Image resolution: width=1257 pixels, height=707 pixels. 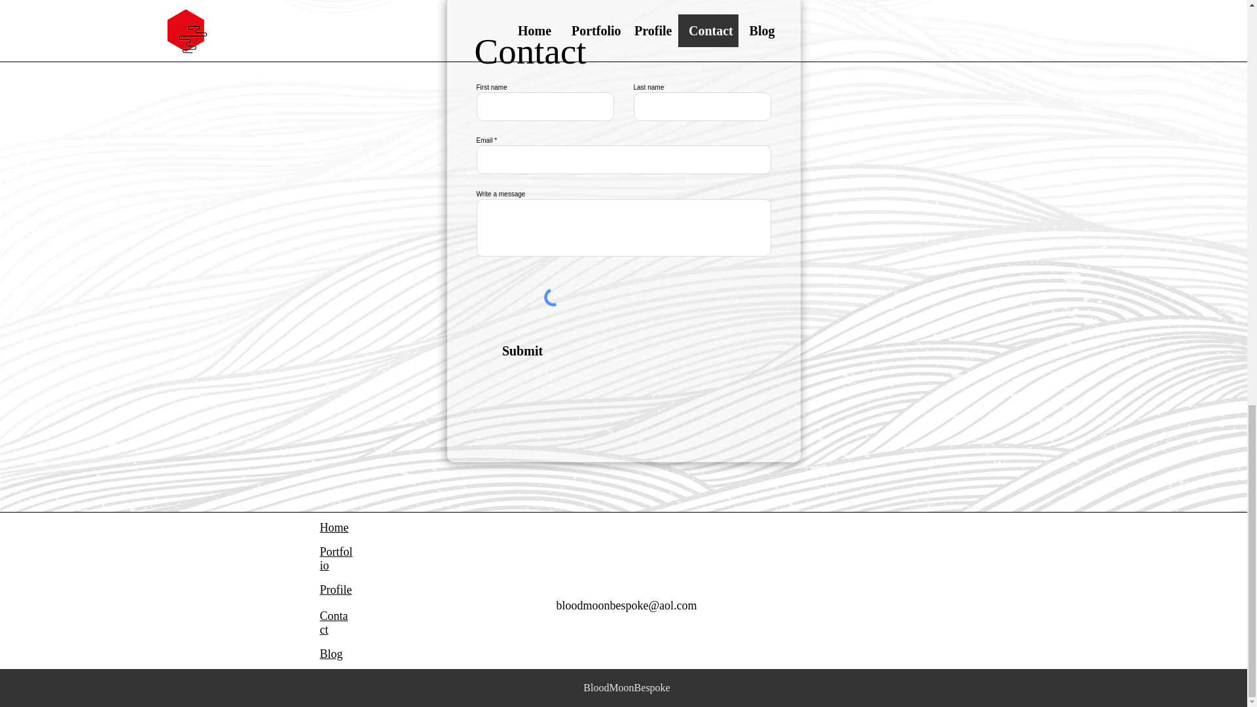 I want to click on Submit, so click(x=522, y=351).